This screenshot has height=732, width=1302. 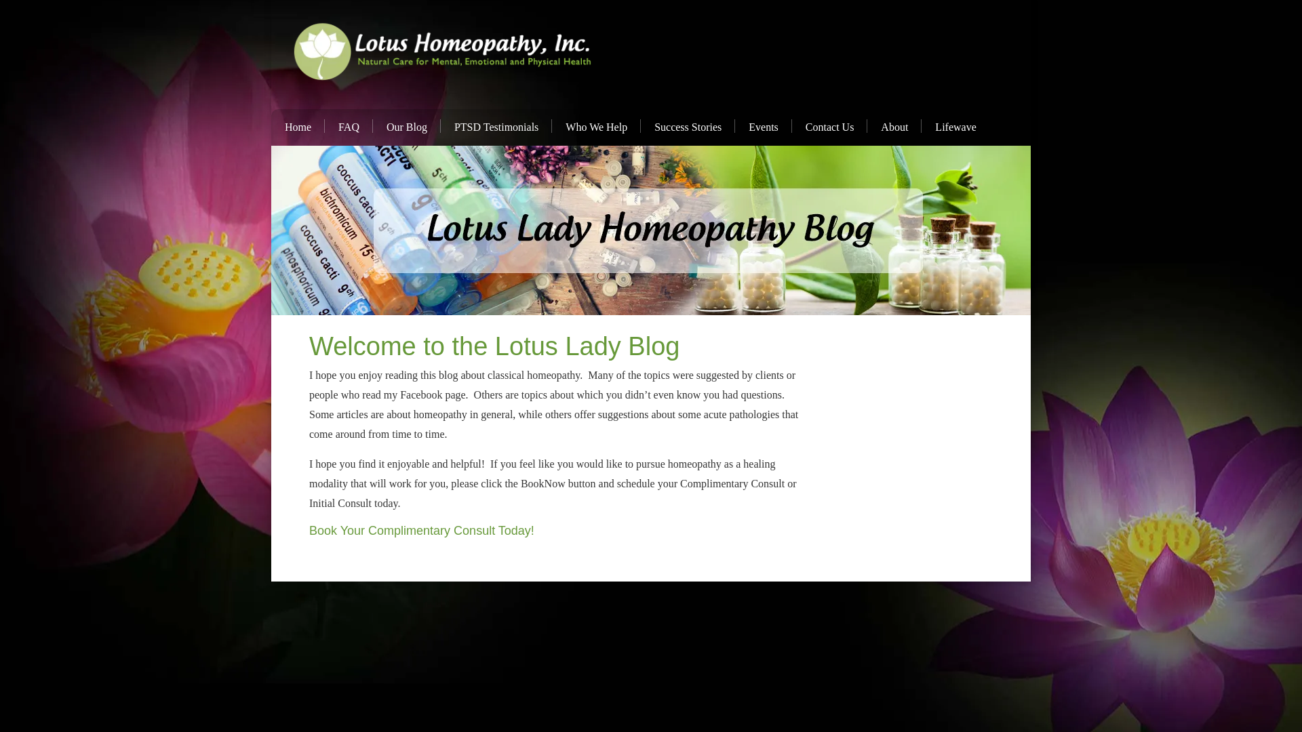 I want to click on Lifewave, so click(x=955, y=127).